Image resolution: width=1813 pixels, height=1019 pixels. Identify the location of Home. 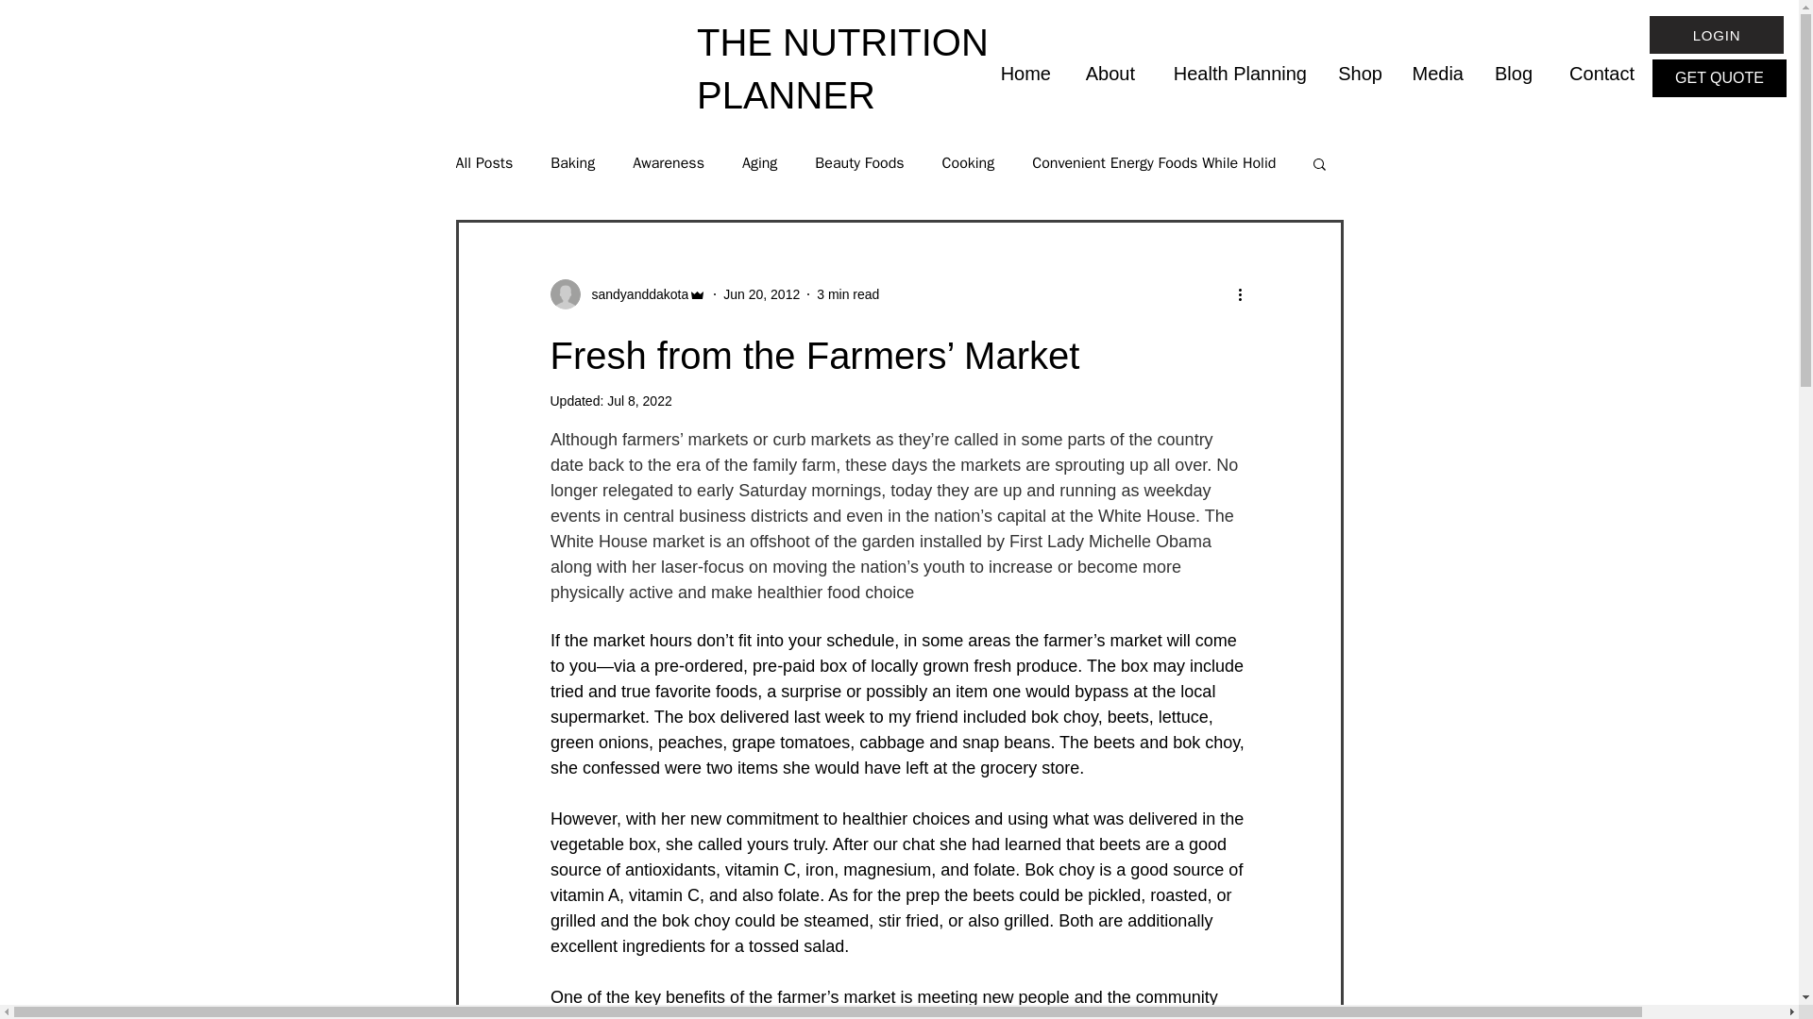
(1024, 73).